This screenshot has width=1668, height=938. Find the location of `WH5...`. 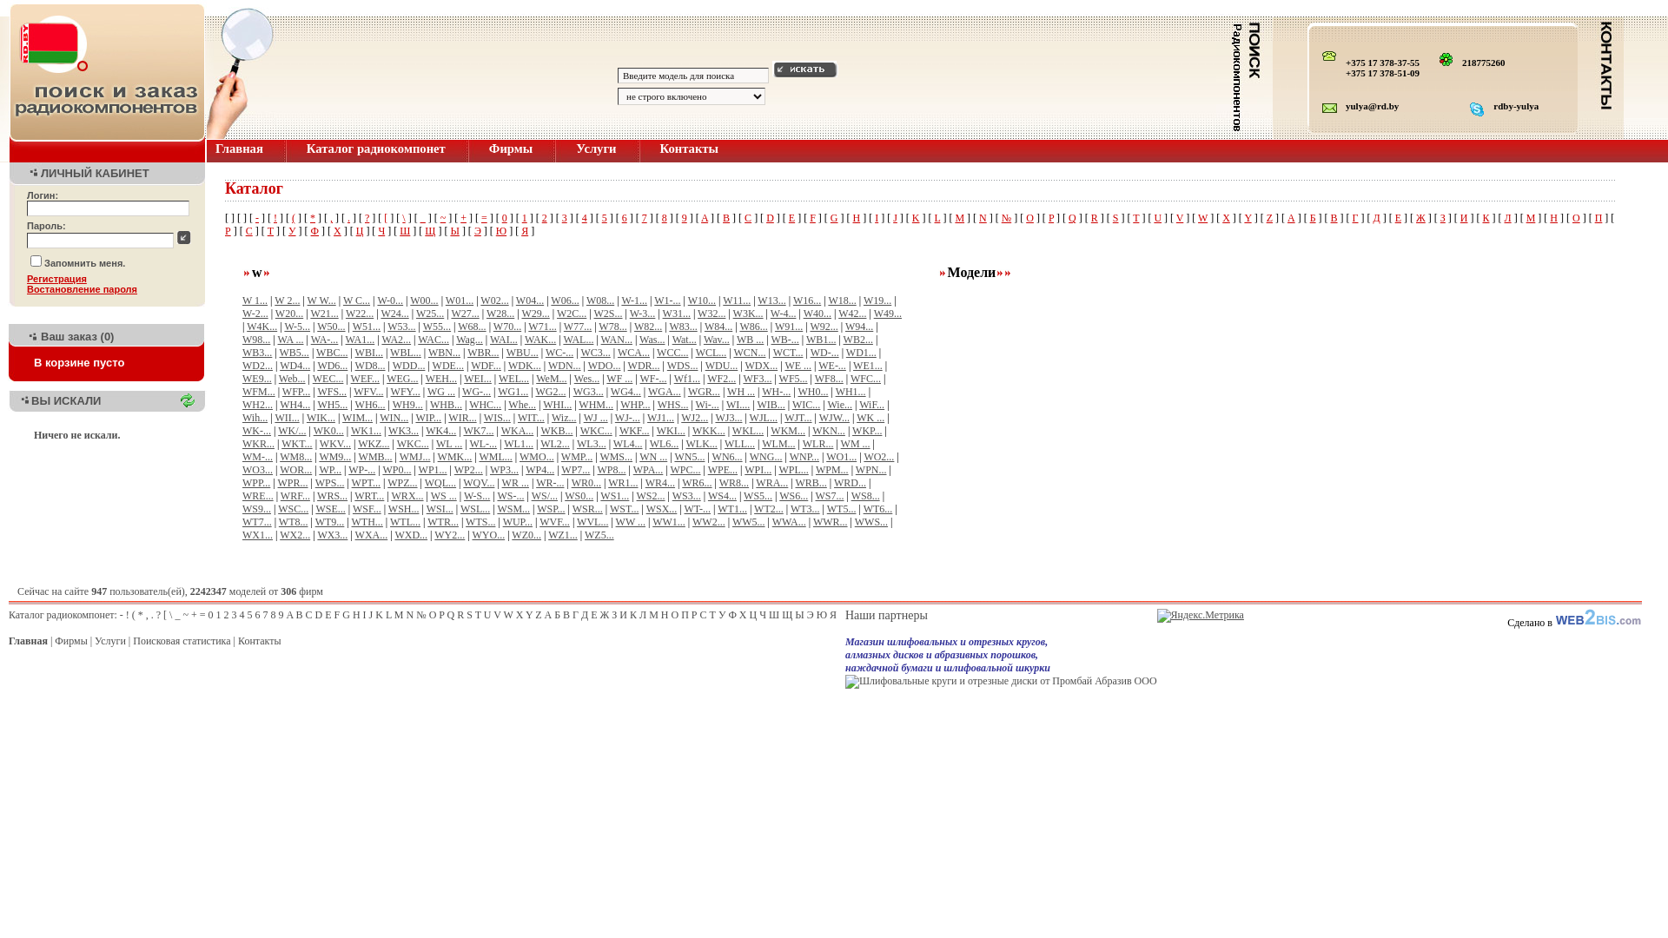

WH5... is located at coordinates (332, 405).